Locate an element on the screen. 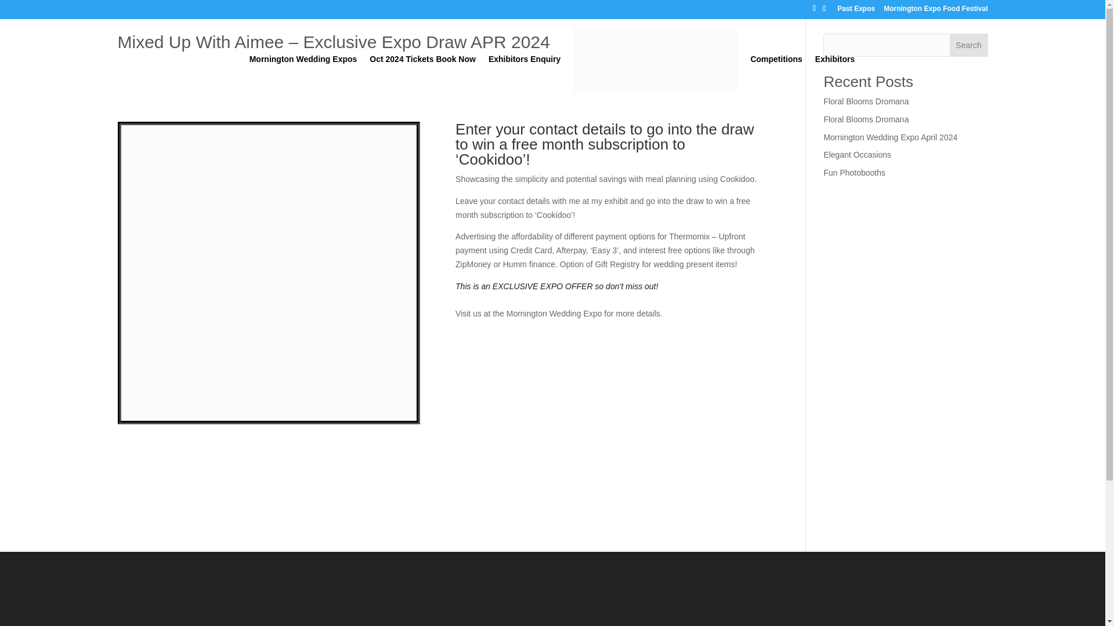 The image size is (1114, 626). Search is located at coordinates (969, 45).